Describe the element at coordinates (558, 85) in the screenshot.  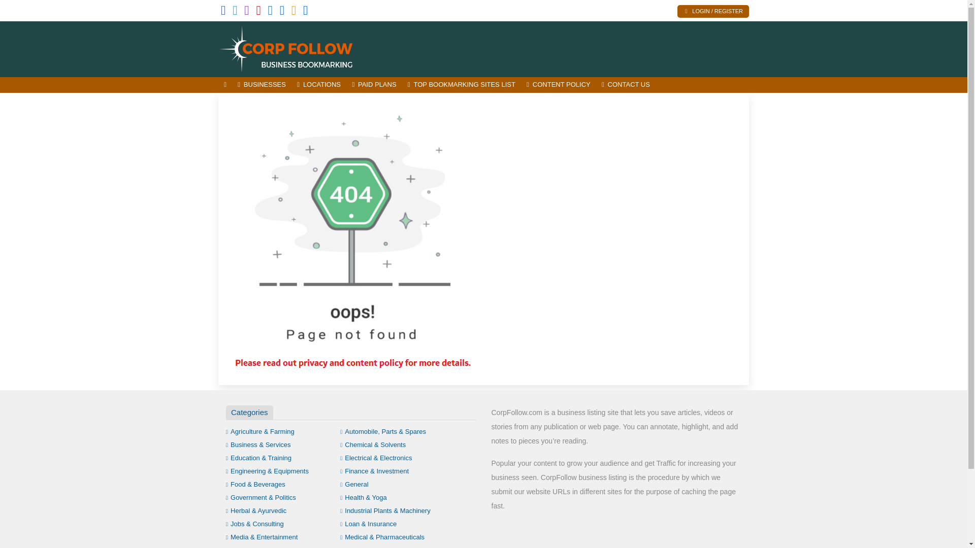
I see `CONTENT POLICY` at that location.